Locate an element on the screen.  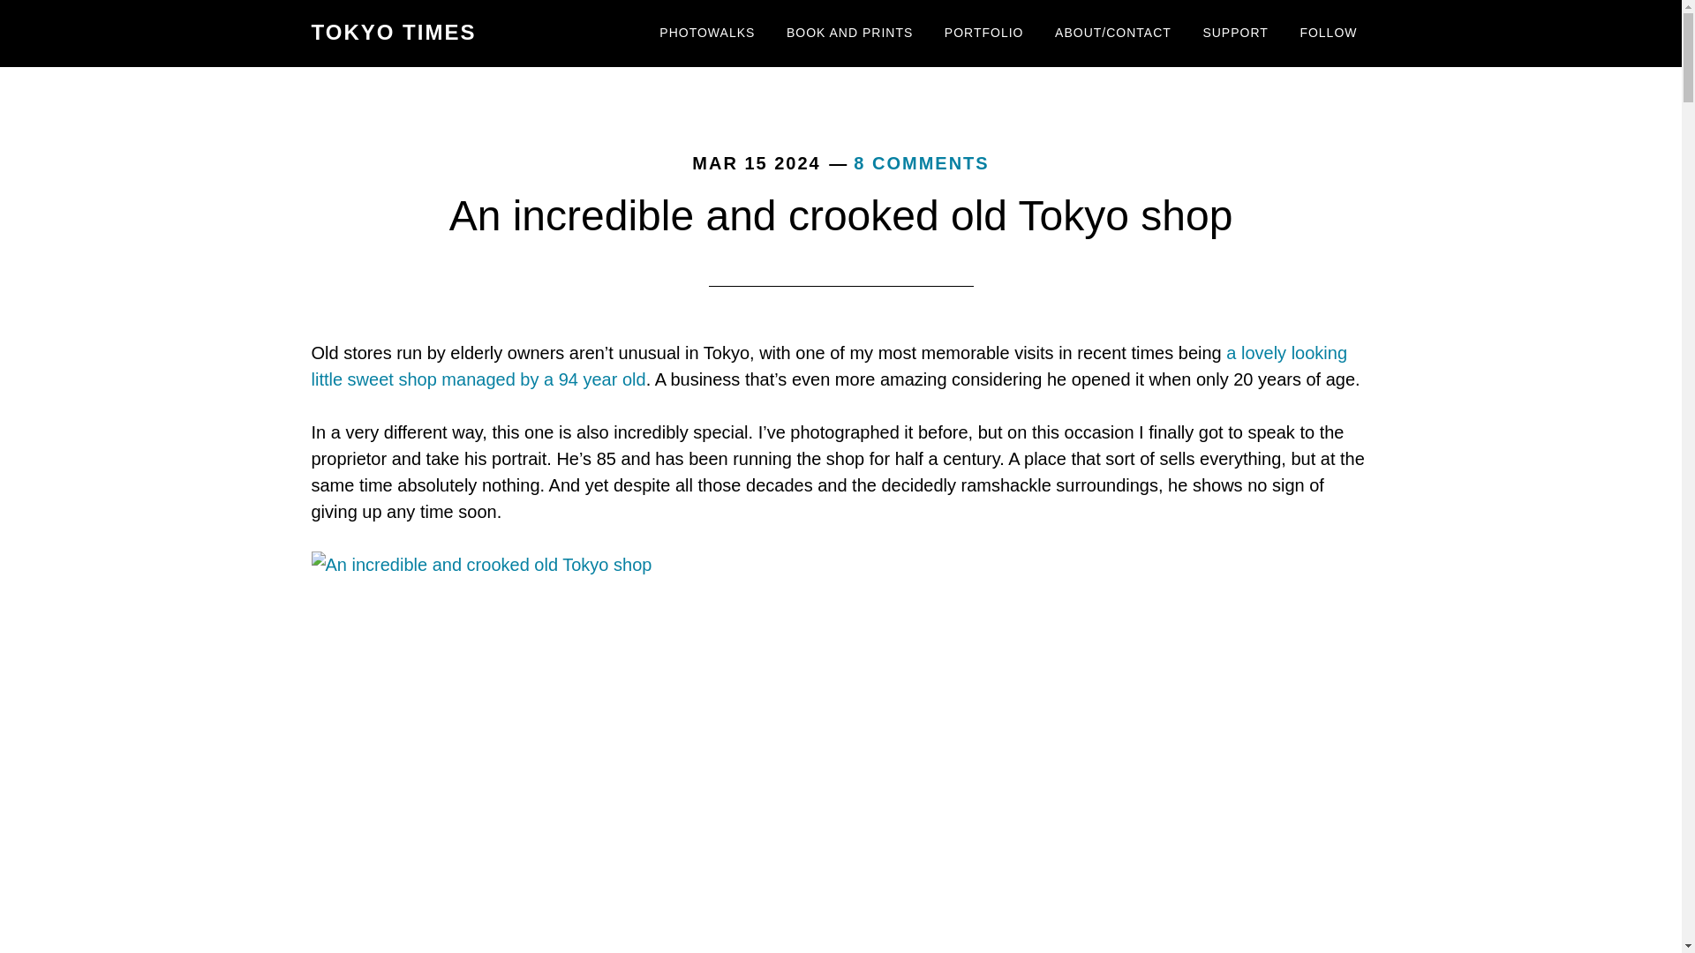
PORTFOLIO is located at coordinates (983, 34).